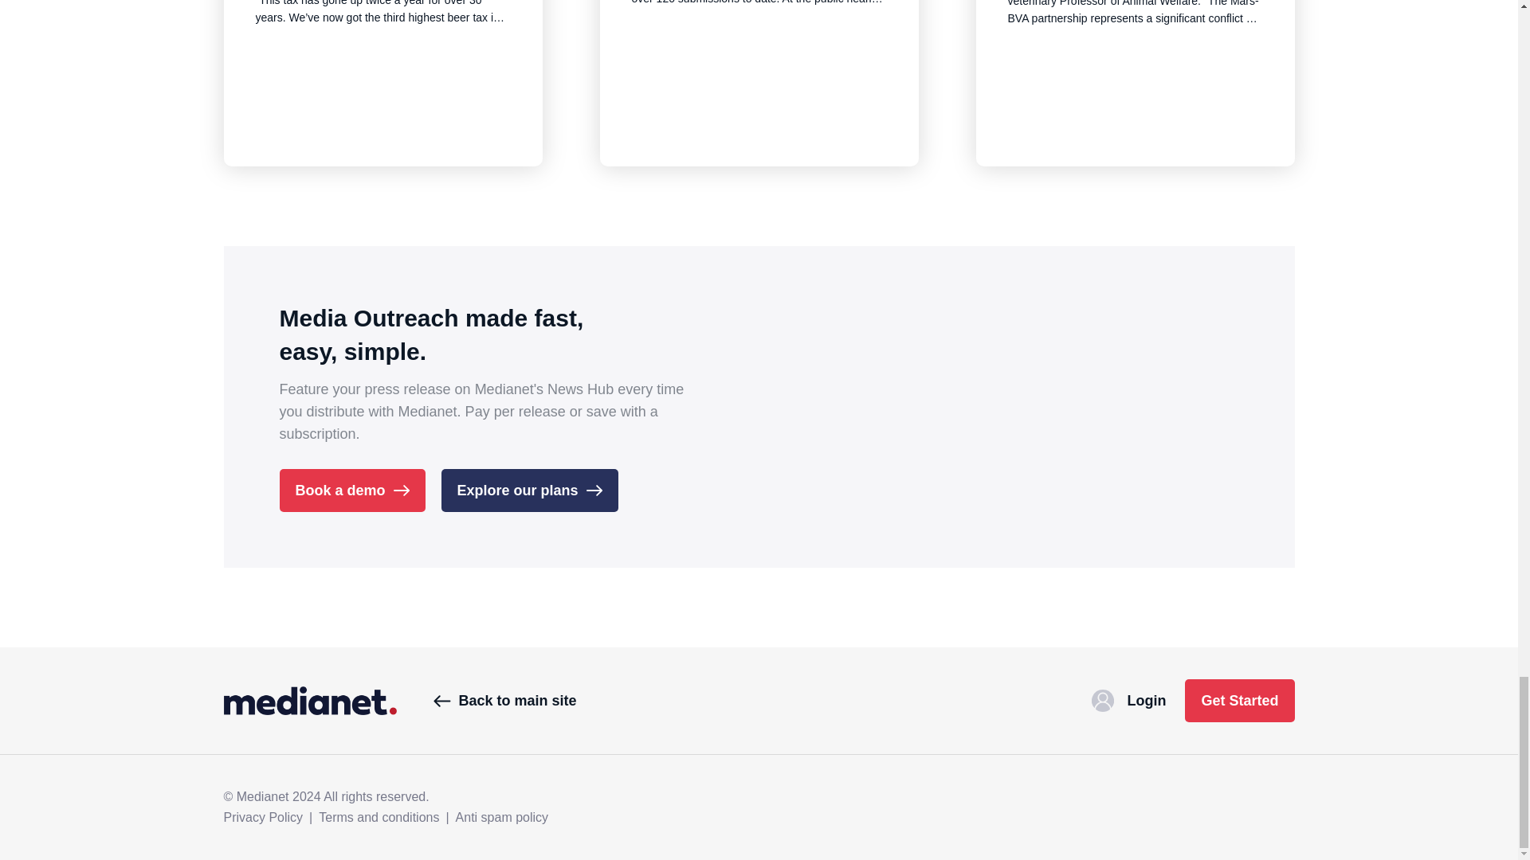 The width and height of the screenshot is (1530, 860). I want to click on Terms and conditions, so click(379, 817).